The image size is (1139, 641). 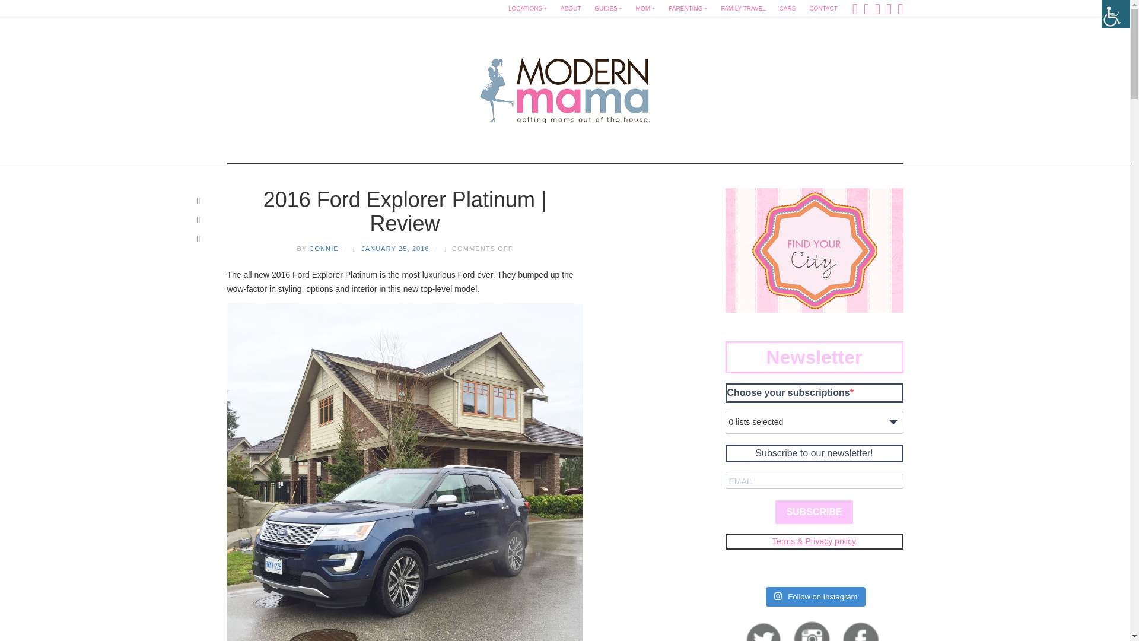 What do you see at coordinates (645, 9) in the screenshot?
I see `MOM` at bounding box center [645, 9].